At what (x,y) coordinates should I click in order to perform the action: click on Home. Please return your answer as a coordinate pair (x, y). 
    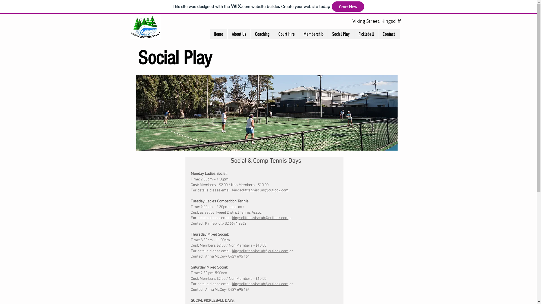
    Looking at the image, I should click on (219, 34).